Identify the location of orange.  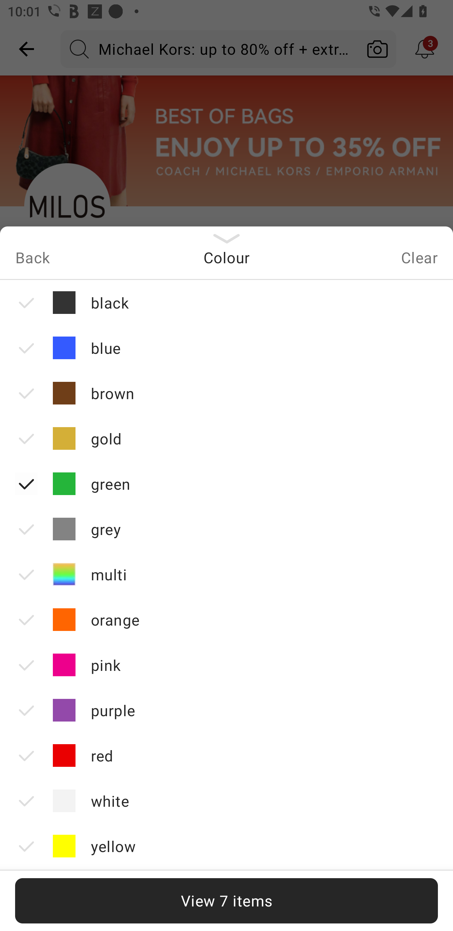
(226, 620).